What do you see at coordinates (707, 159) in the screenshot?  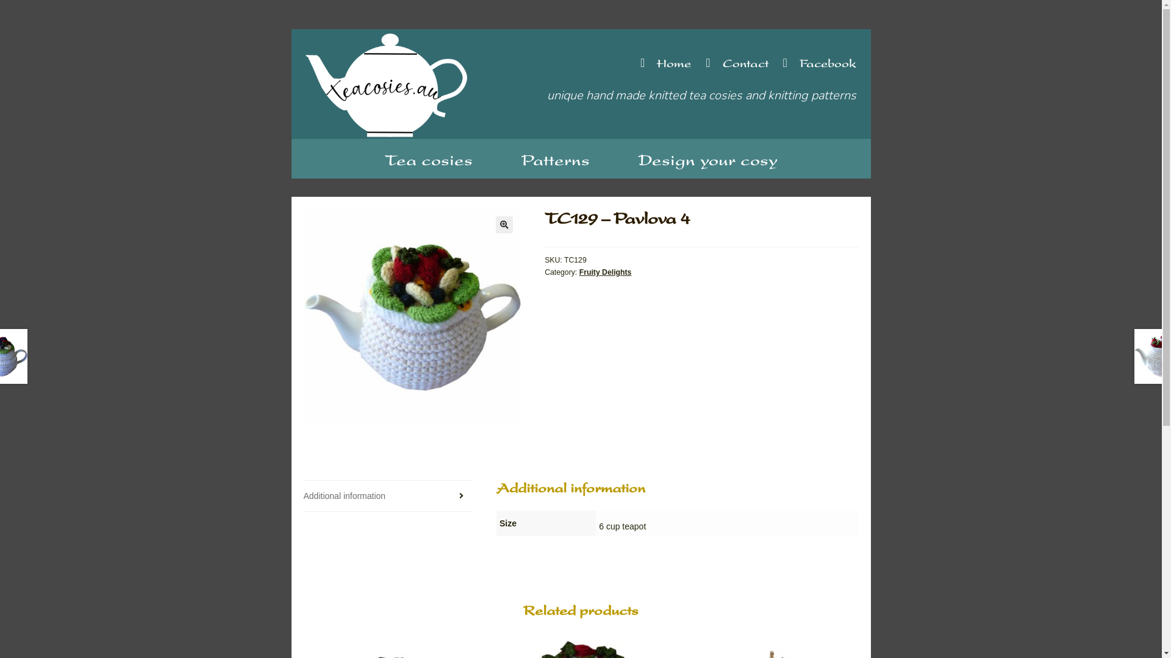 I see `Design your cosy` at bounding box center [707, 159].